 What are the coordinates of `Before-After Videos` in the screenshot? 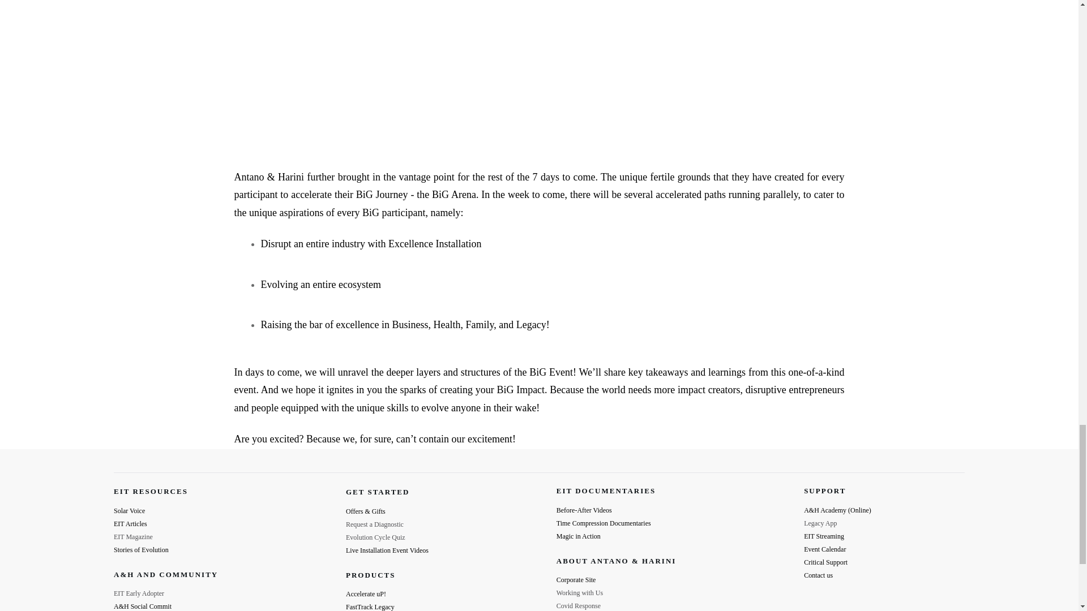 It's located at (584, 510).